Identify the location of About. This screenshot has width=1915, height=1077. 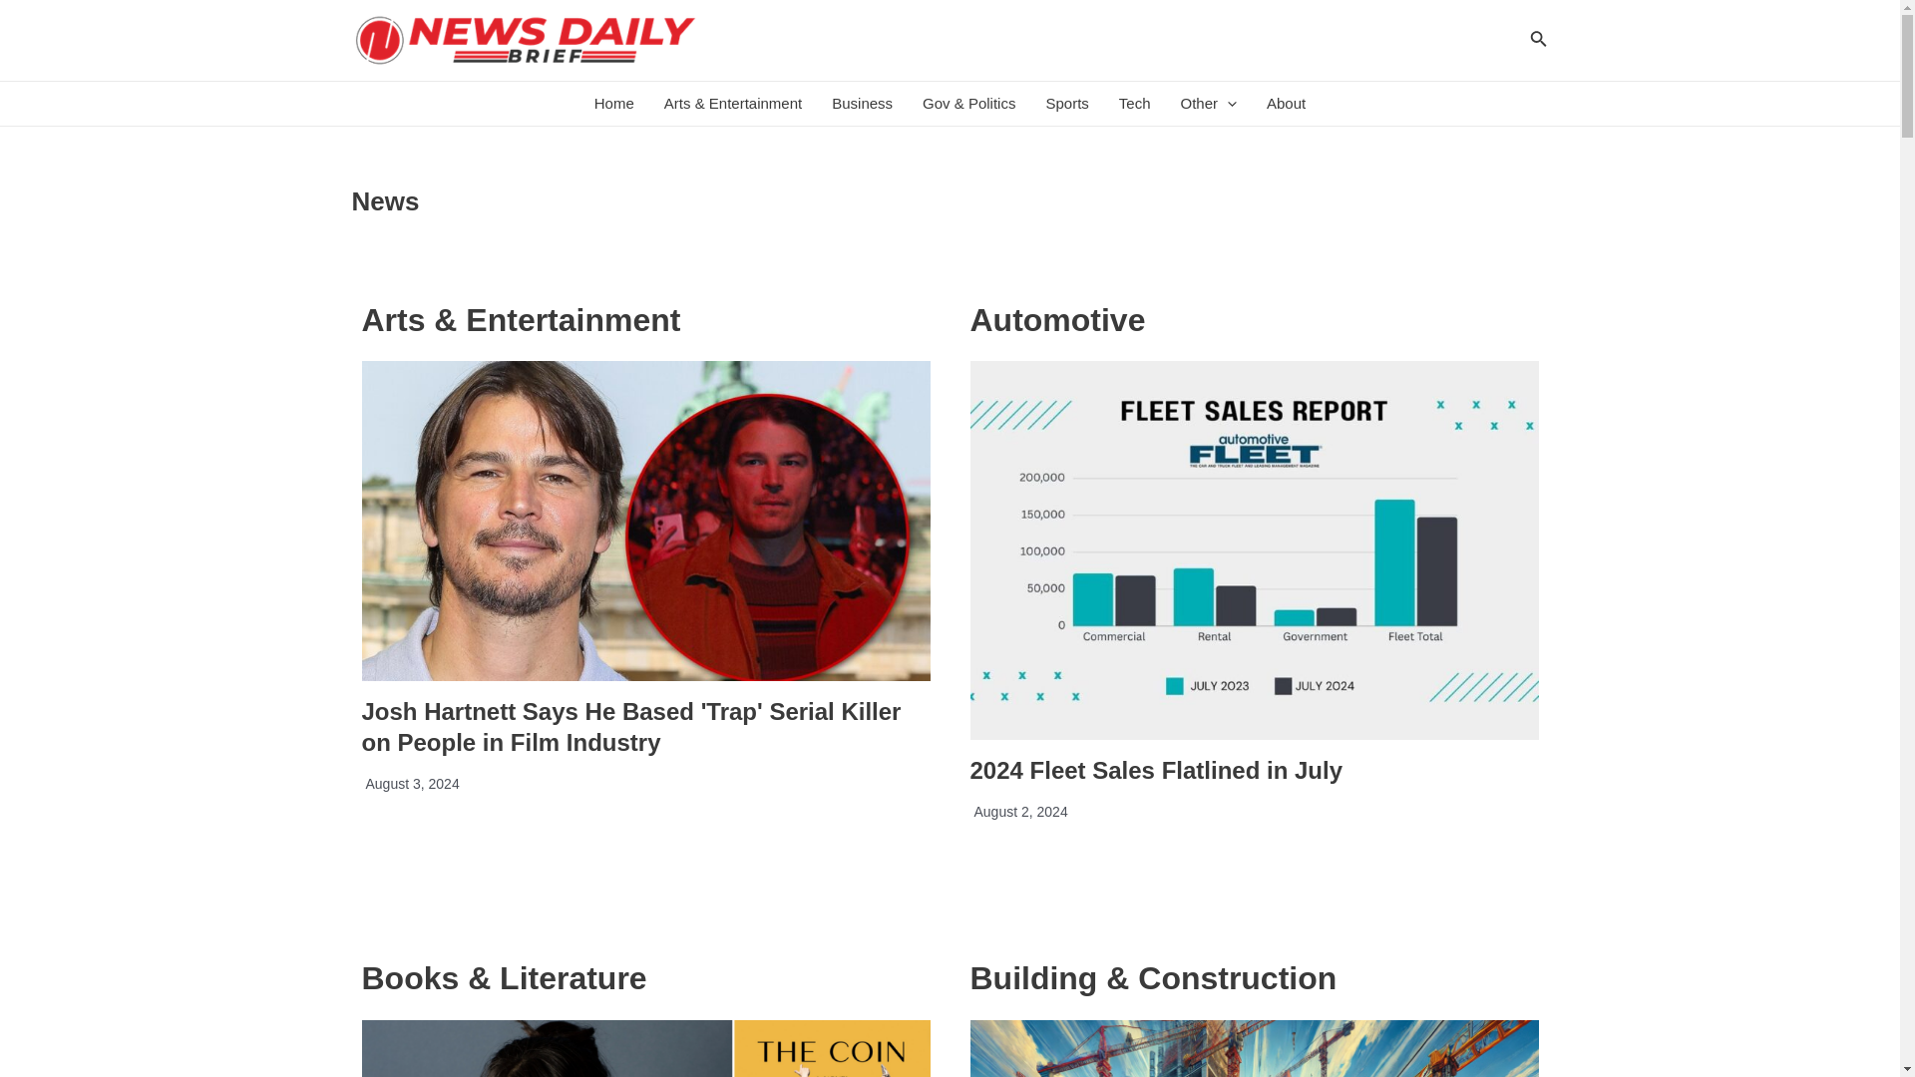
(1287, 104).